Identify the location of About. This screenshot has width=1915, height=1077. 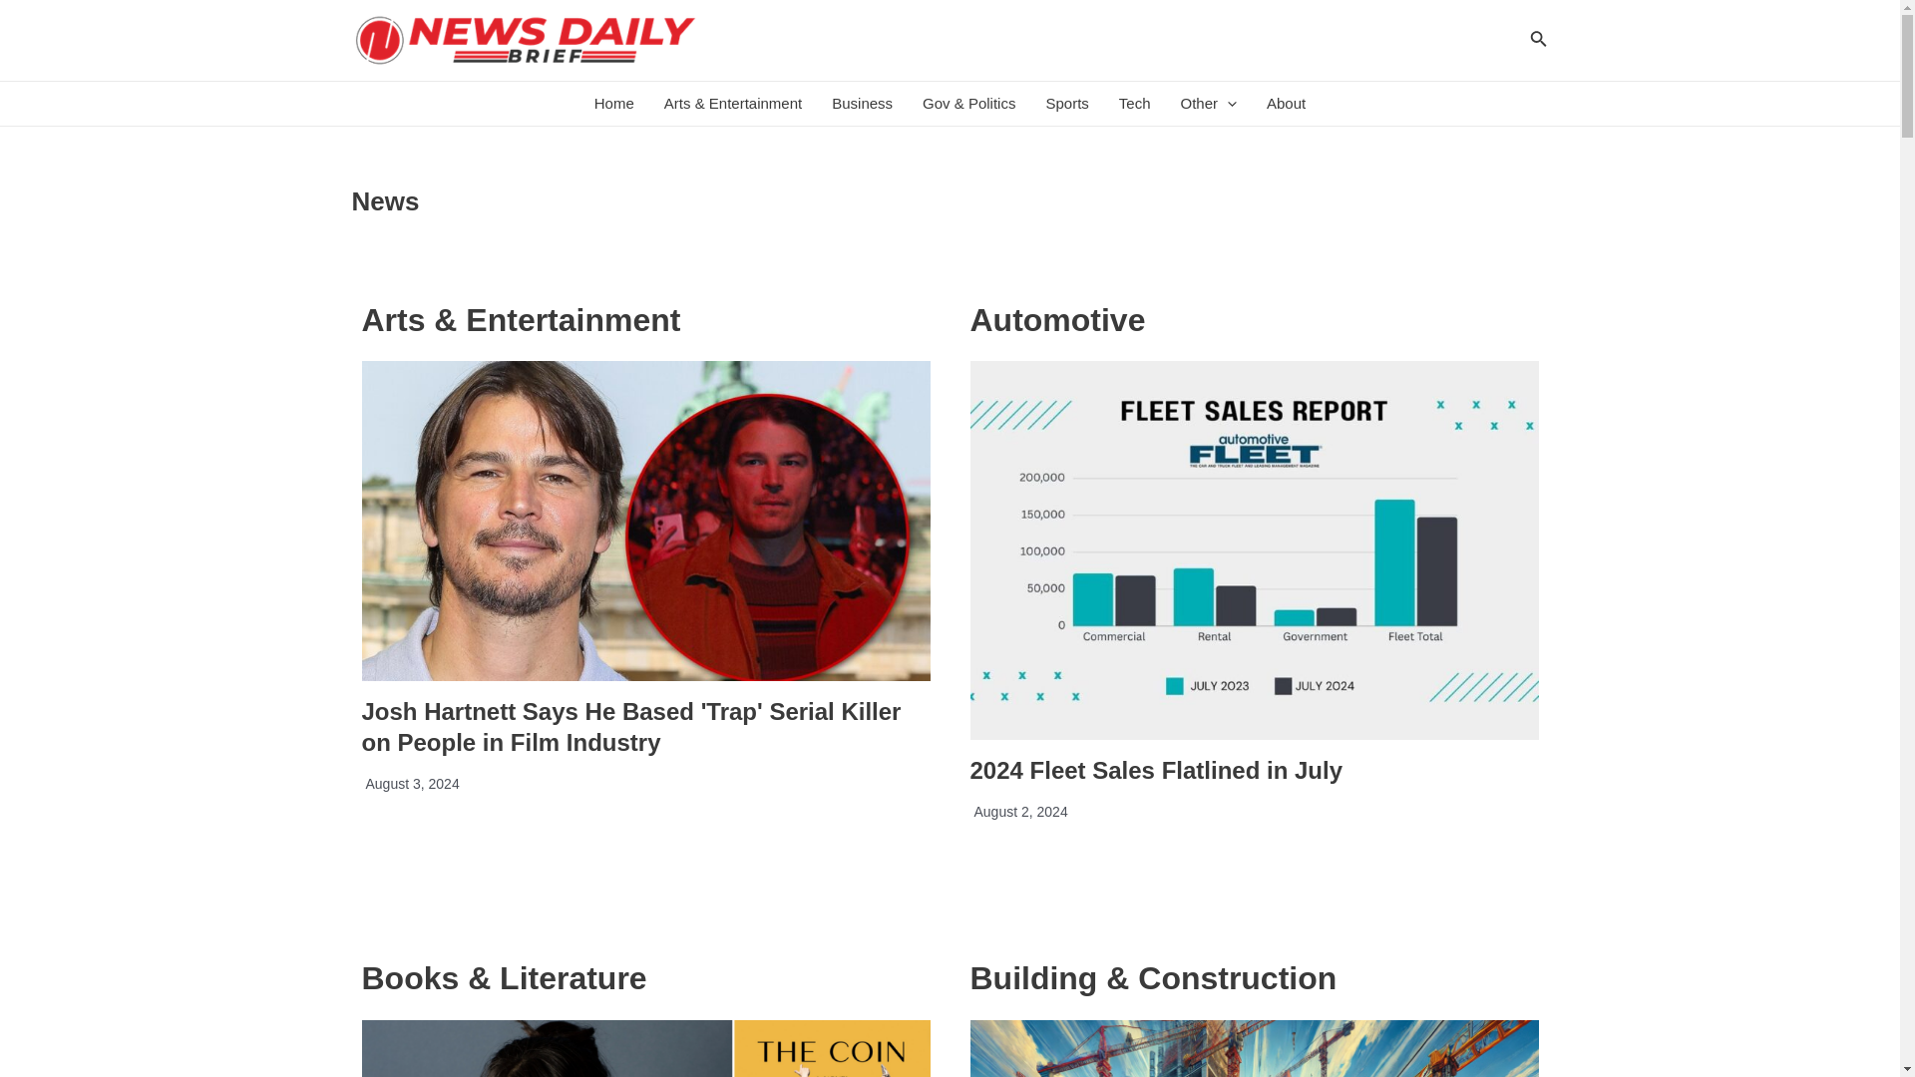
(1287, 104).